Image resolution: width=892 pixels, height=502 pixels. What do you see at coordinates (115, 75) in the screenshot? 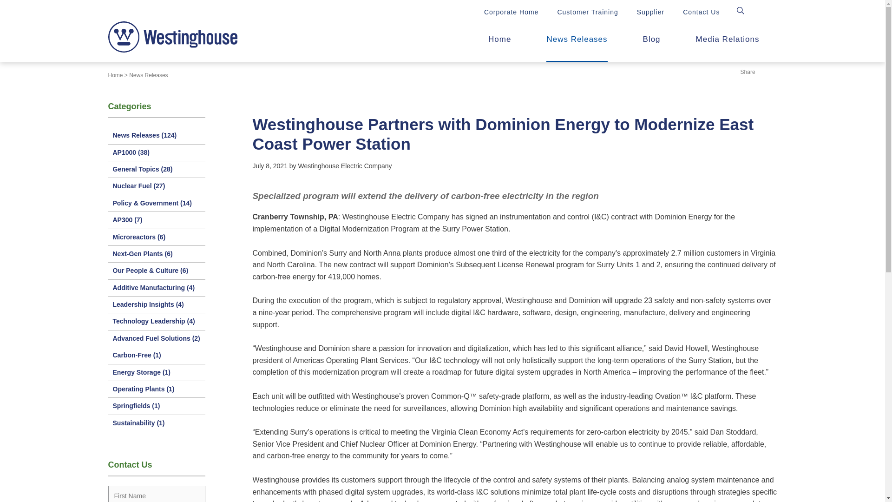
I see `Home` at bounding box center [115, 75].